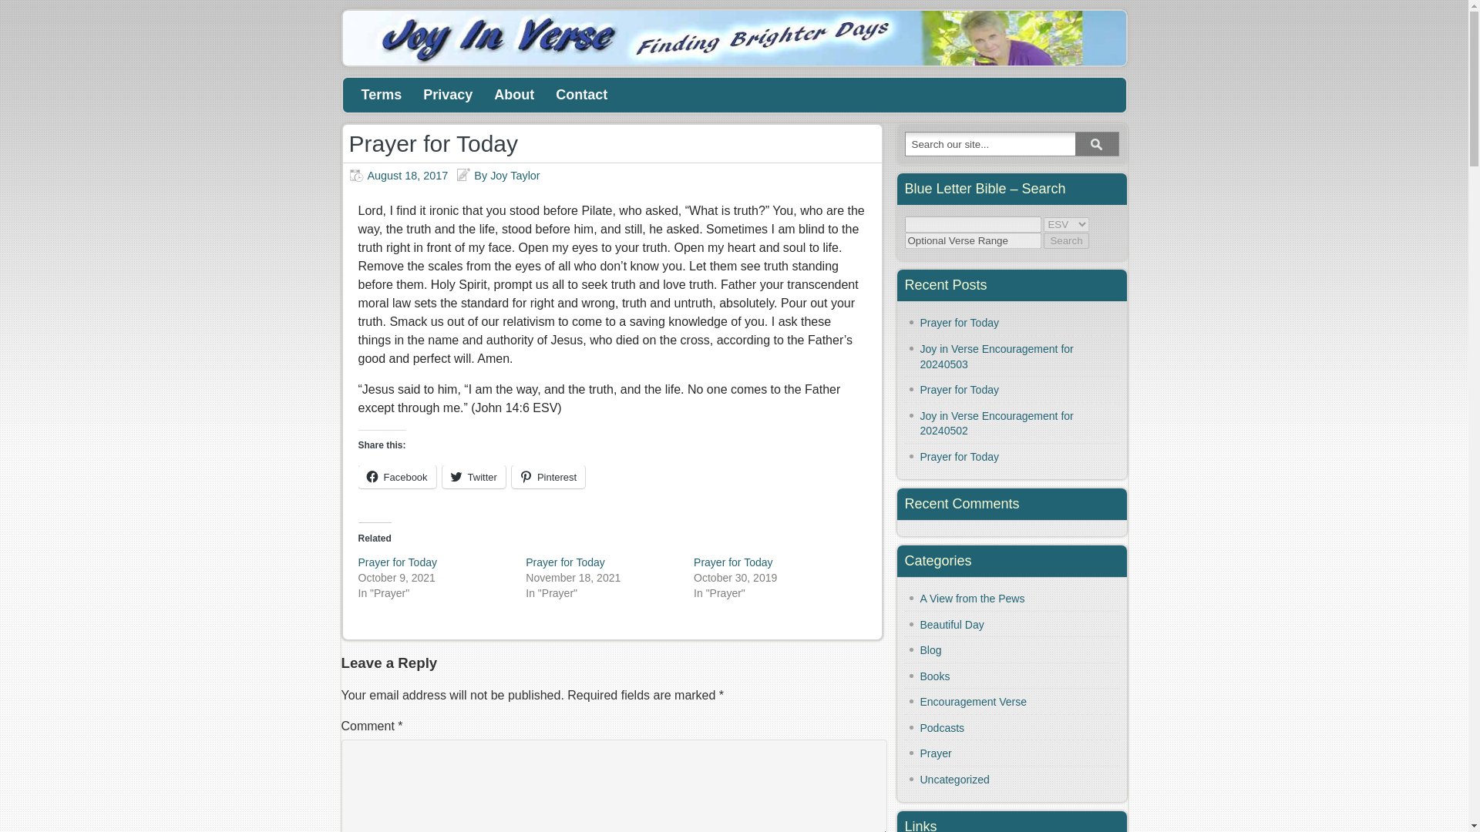 This screenshot has width=1480, height=832. What do you see at coordinates (952, 624) in the screenshot?
I see `Beautiful Day` at bounding box center [952, 624].